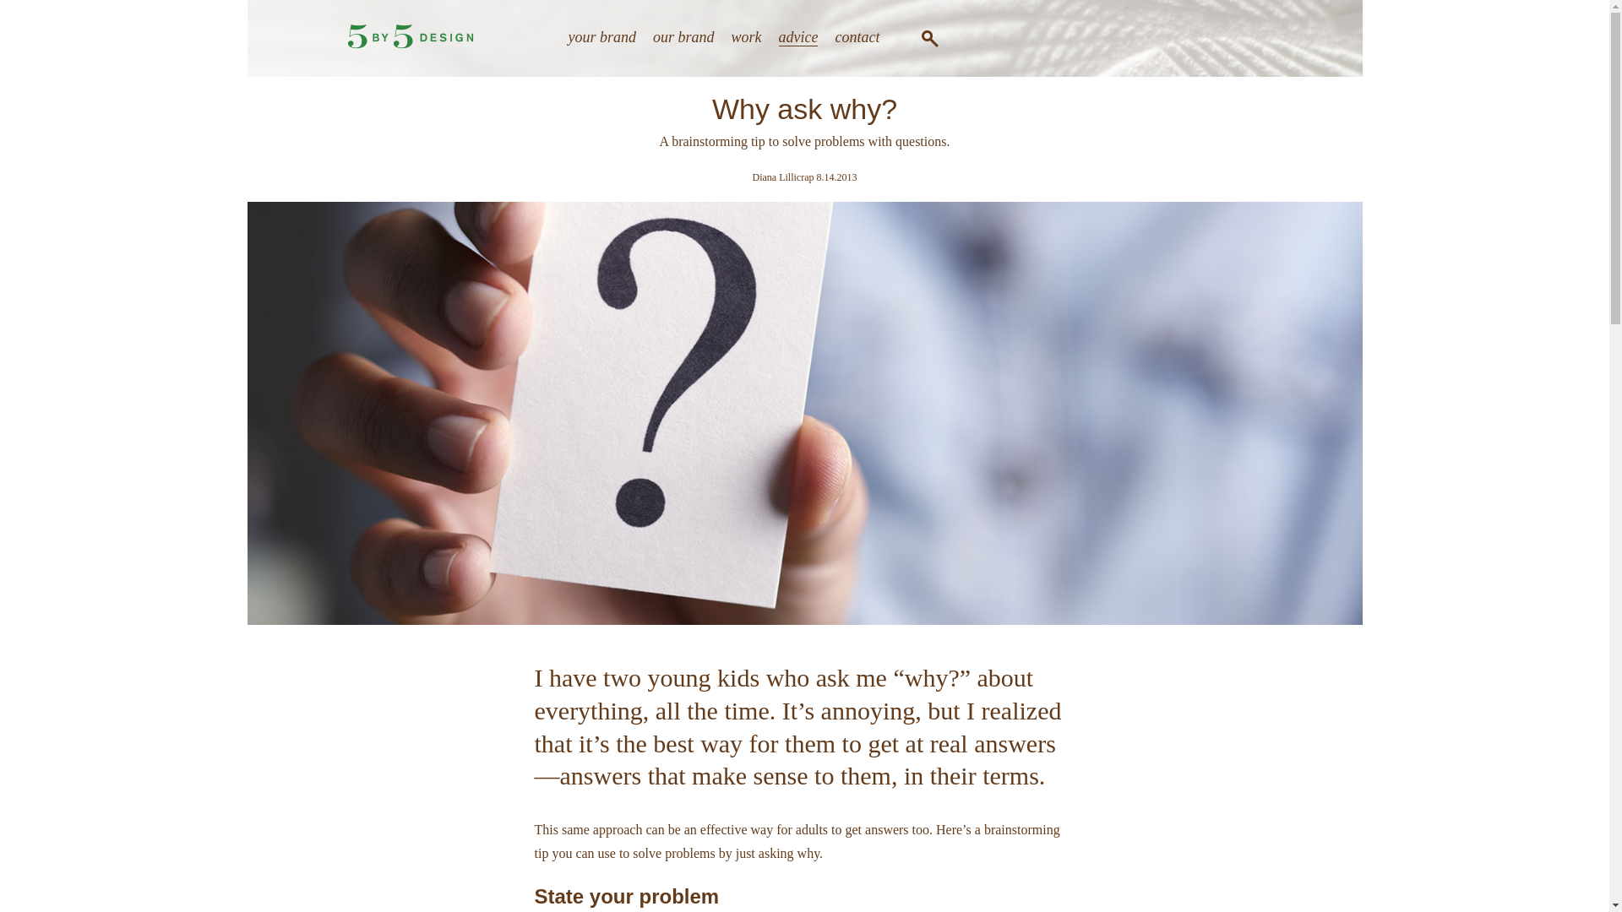  What do you see at coordinates (411, 37) in the screenshot?
I see `5 by 5 Design` at bounding box center [411, 37].